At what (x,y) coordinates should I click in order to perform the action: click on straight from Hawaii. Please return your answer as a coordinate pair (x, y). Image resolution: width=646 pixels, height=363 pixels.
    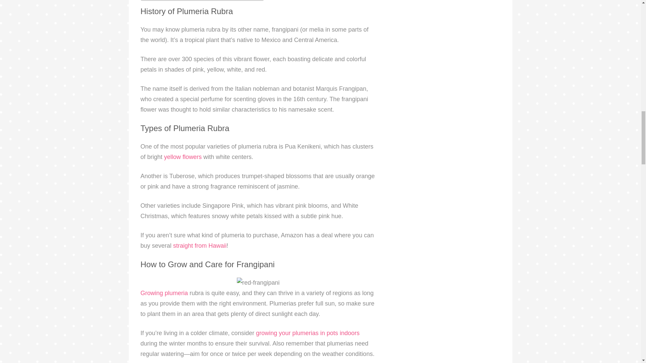
    Looking at the image, I should click on (200, 245).